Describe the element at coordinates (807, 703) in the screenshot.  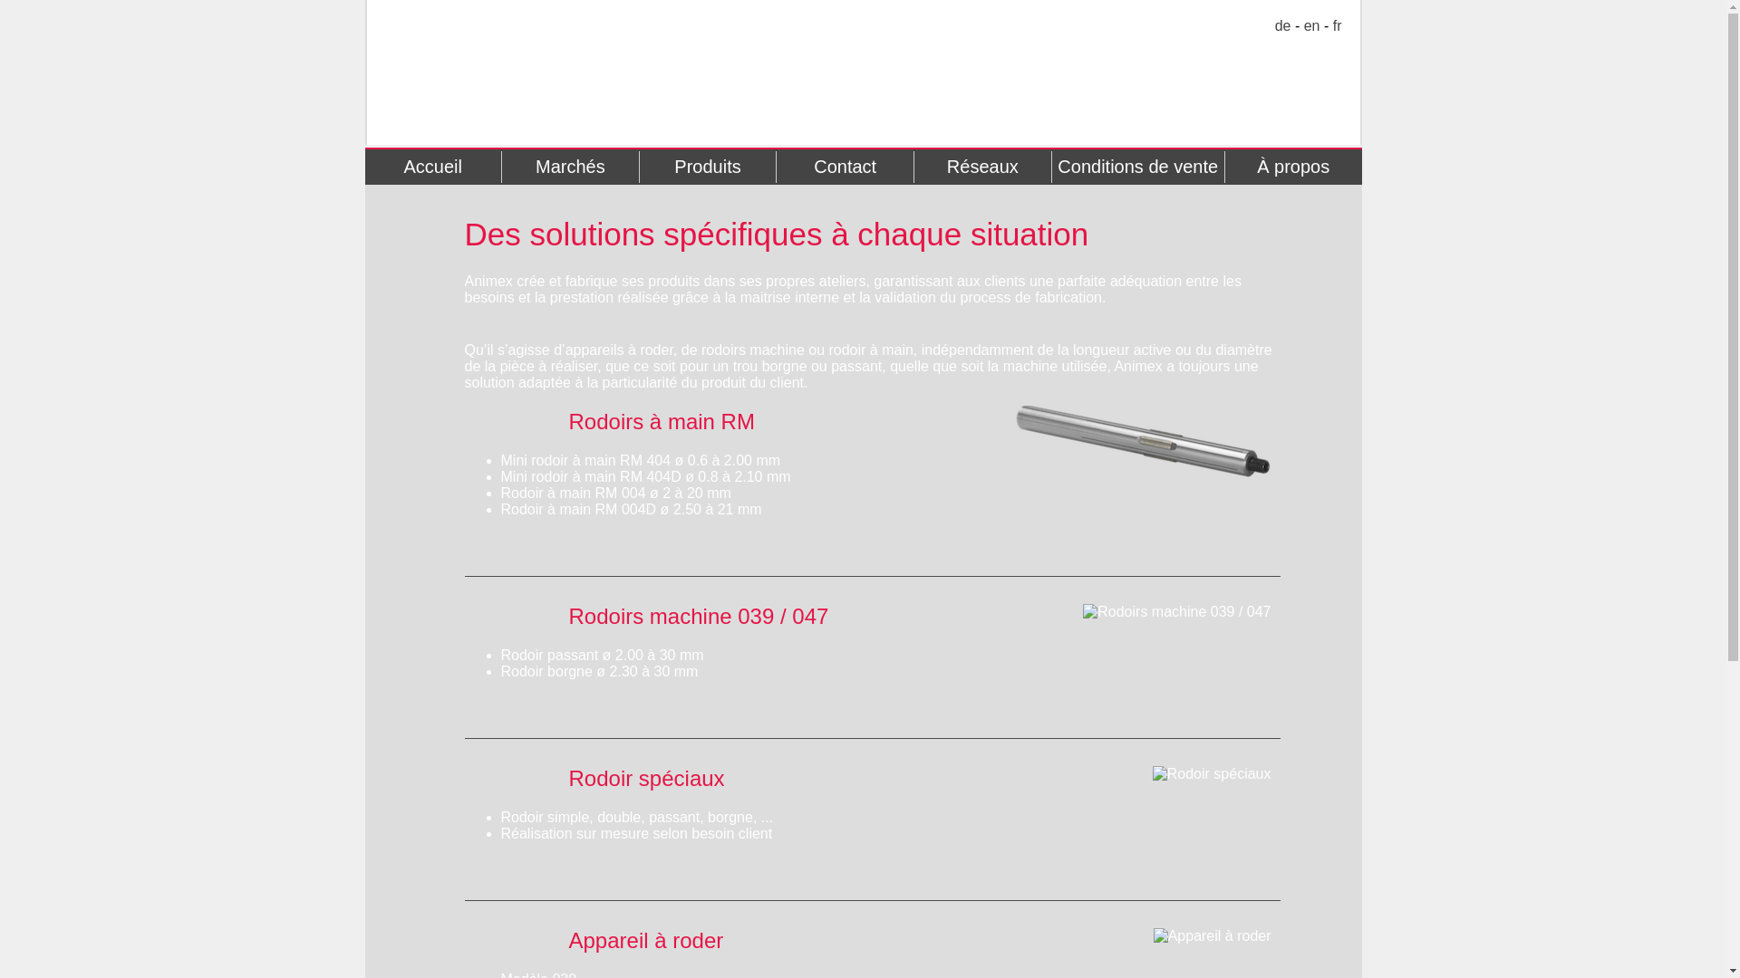
I see `Exemple d'utilisation AH039 [PDF]` at that location.